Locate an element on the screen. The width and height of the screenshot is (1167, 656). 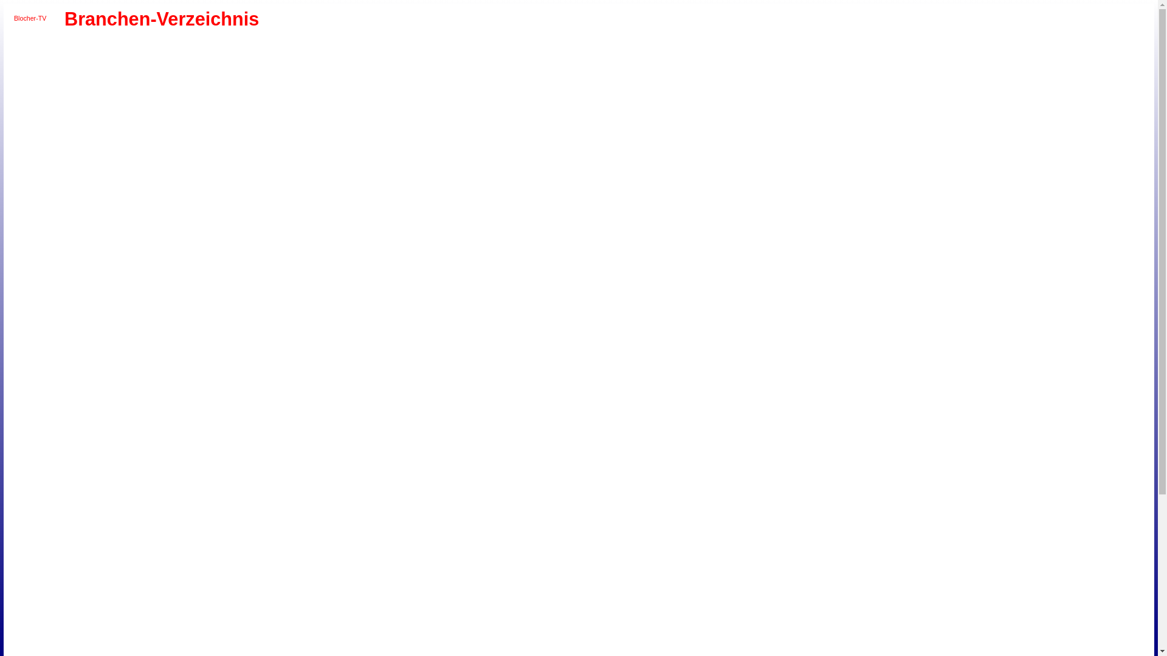
Walliserkanne Rrahmani Zeinep  Thun Restaurant  is located at coordinates (156, 649).